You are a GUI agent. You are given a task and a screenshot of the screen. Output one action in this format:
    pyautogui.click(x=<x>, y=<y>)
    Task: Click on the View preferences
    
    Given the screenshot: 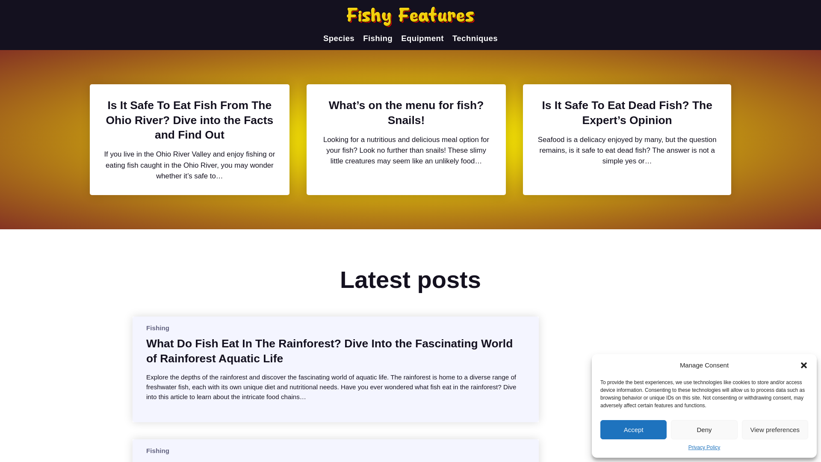 What is the action you would take?
    pyautogui.click(x=775, y=429)
    